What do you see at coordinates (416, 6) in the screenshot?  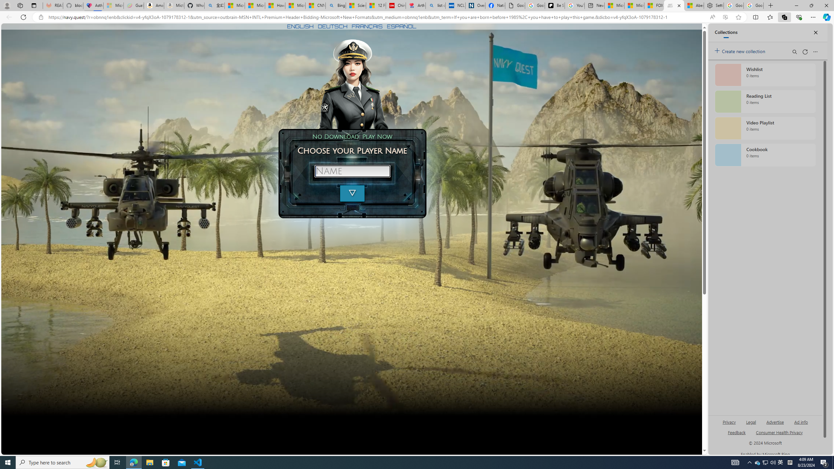 I see `Arthritis: Ask Health Professionals` at bounding box center [416, 6].